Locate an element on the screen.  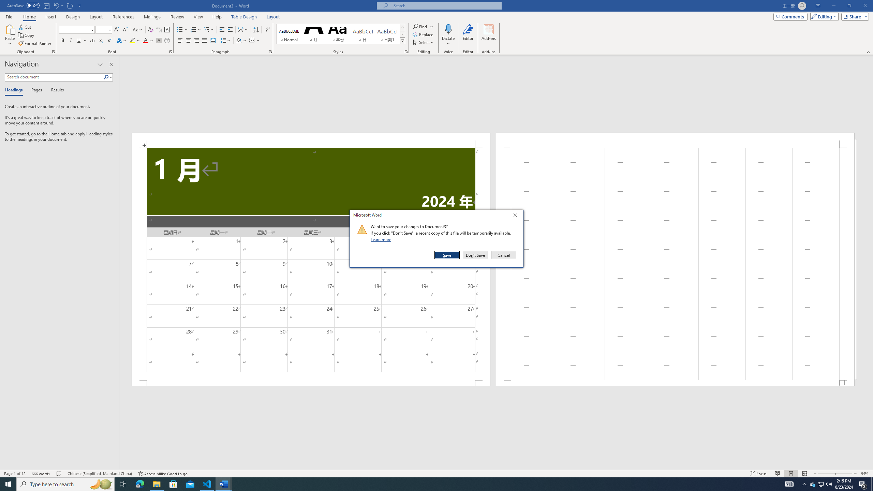
Select is located at coordinates (423, 42).